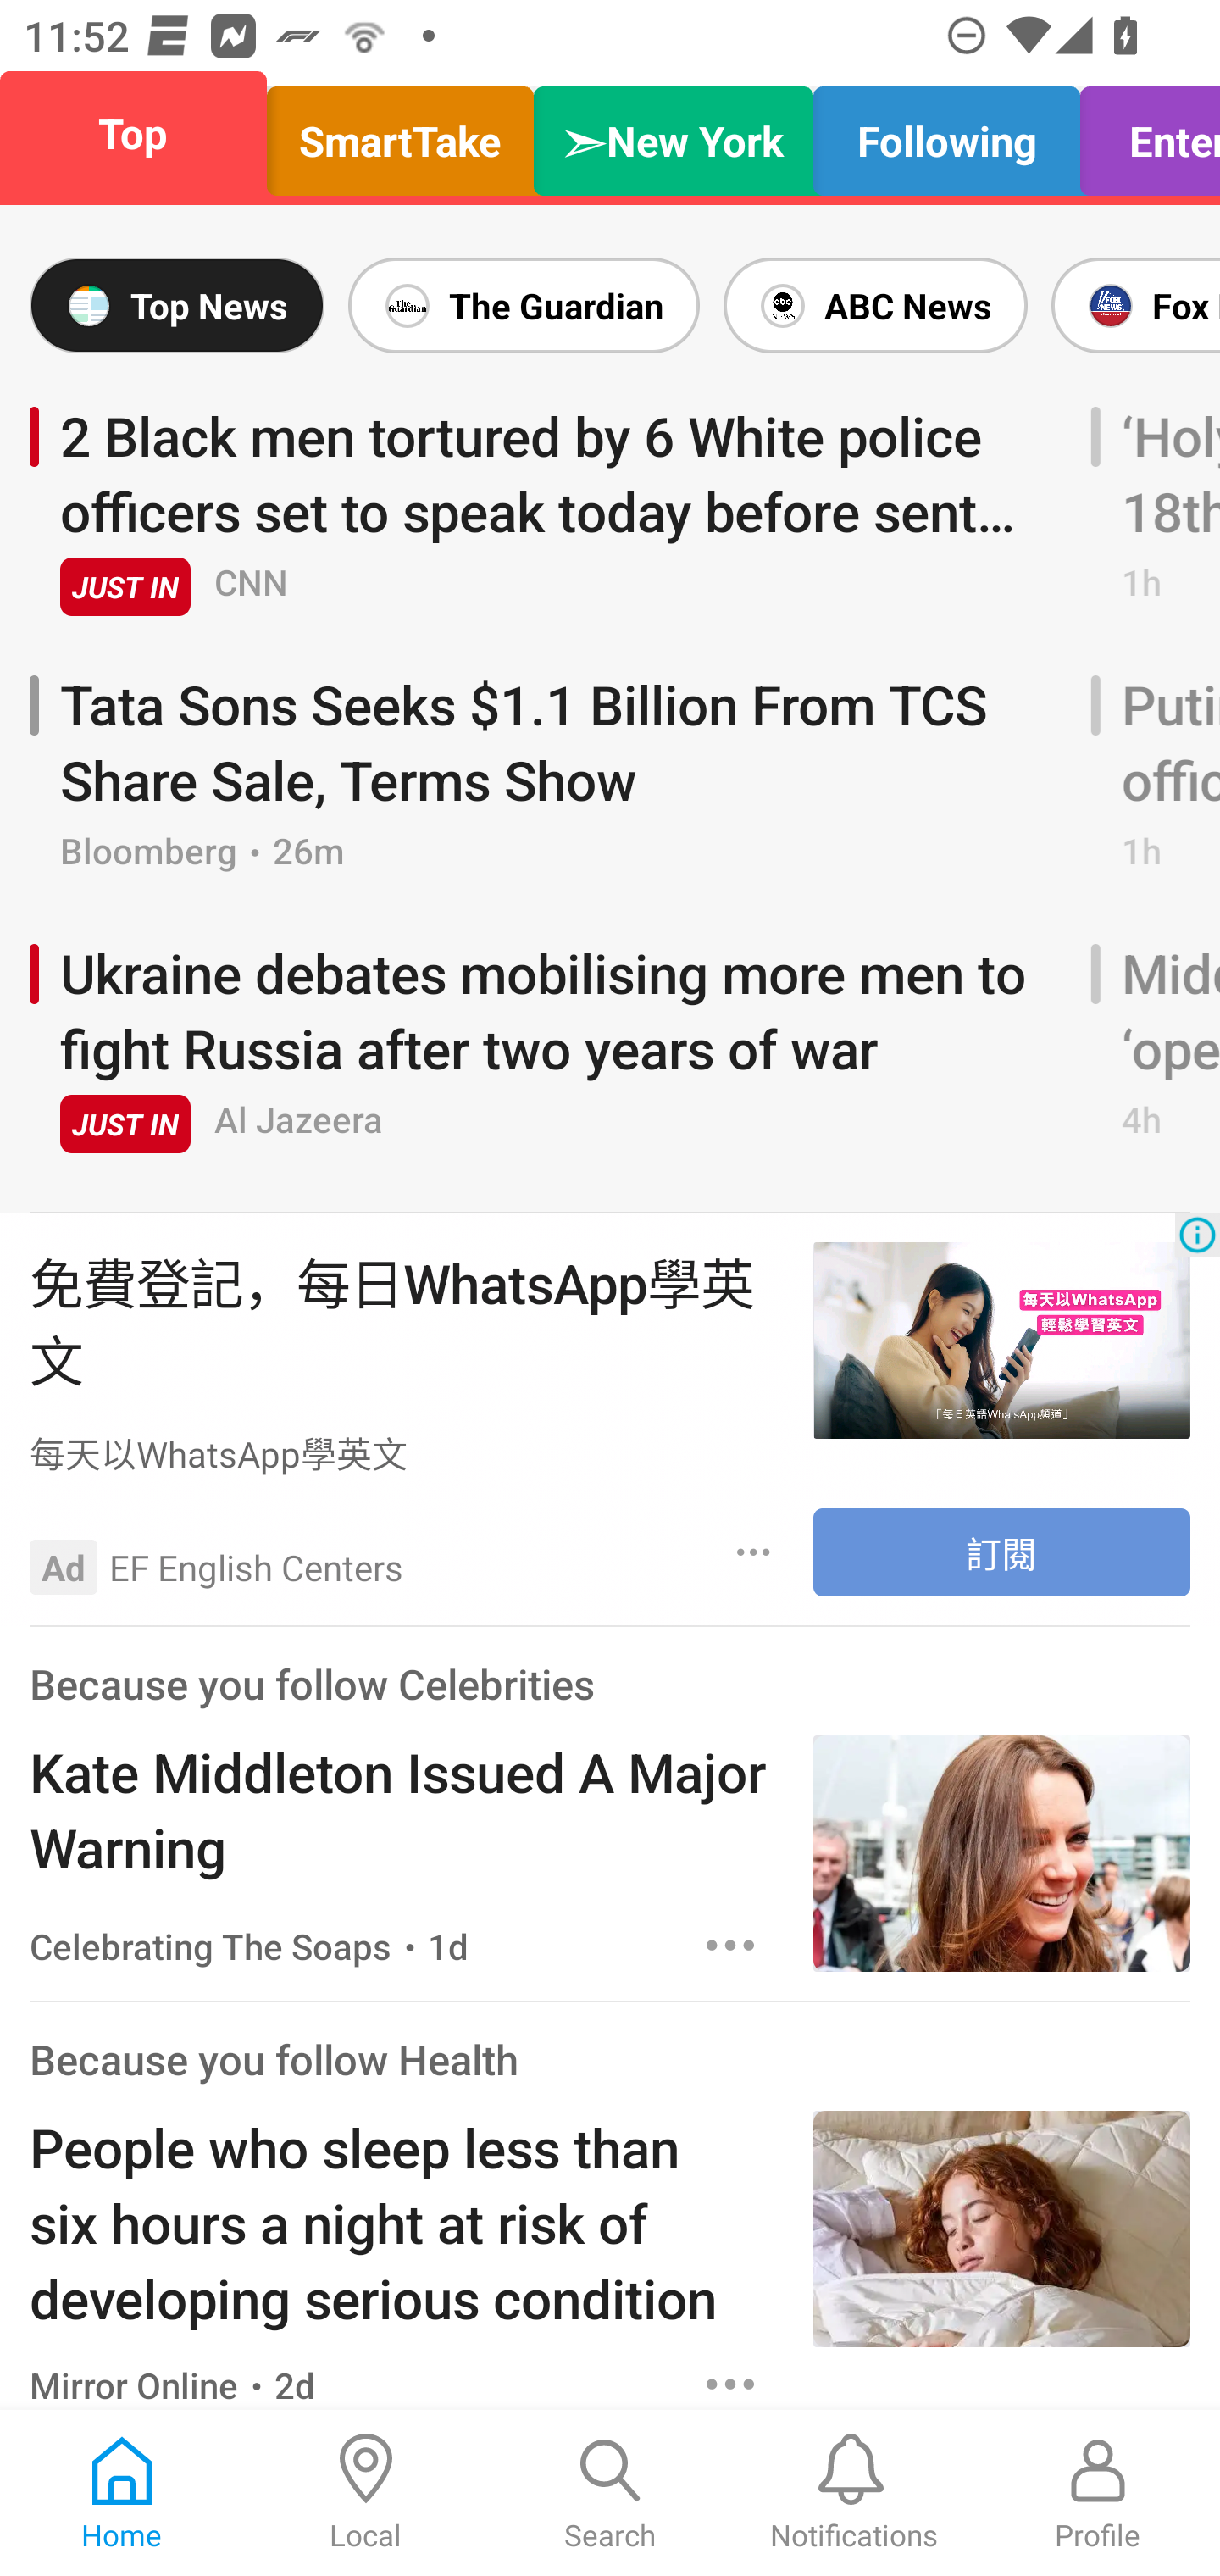 This screenshot has width=1220, height=2576. Describe the element at coordinates (854, 2493) in the screenshot. I see `Notifications` at that location.